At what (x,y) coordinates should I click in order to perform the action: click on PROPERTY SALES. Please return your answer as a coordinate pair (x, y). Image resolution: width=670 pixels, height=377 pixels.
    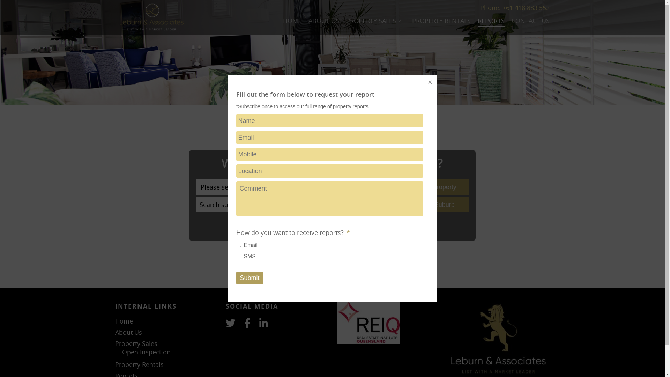
    Looking at the image, I should click on (375, 21).